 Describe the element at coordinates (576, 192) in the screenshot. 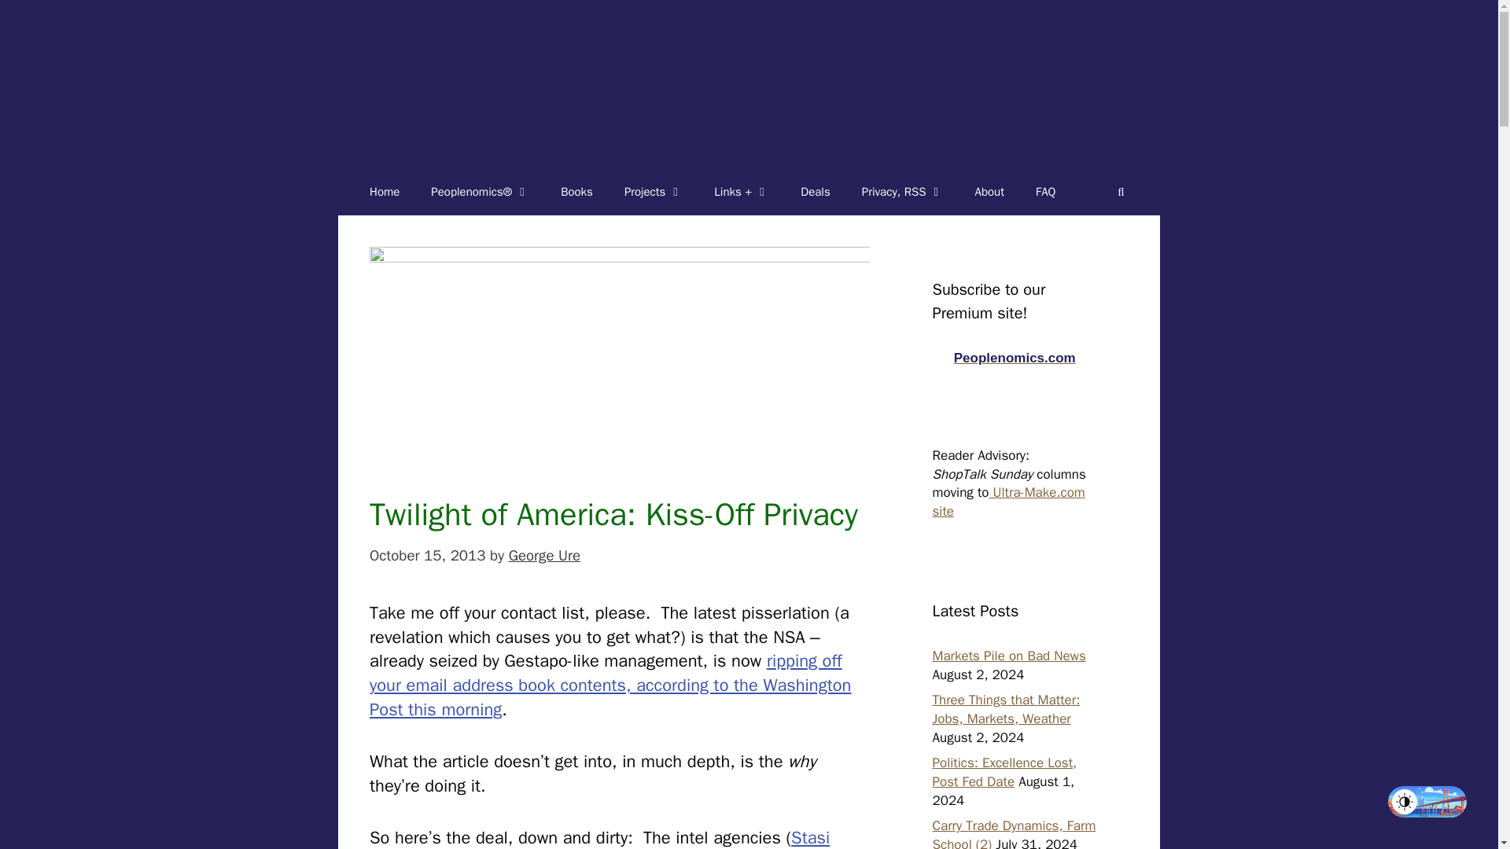

I see `Books` at that location.